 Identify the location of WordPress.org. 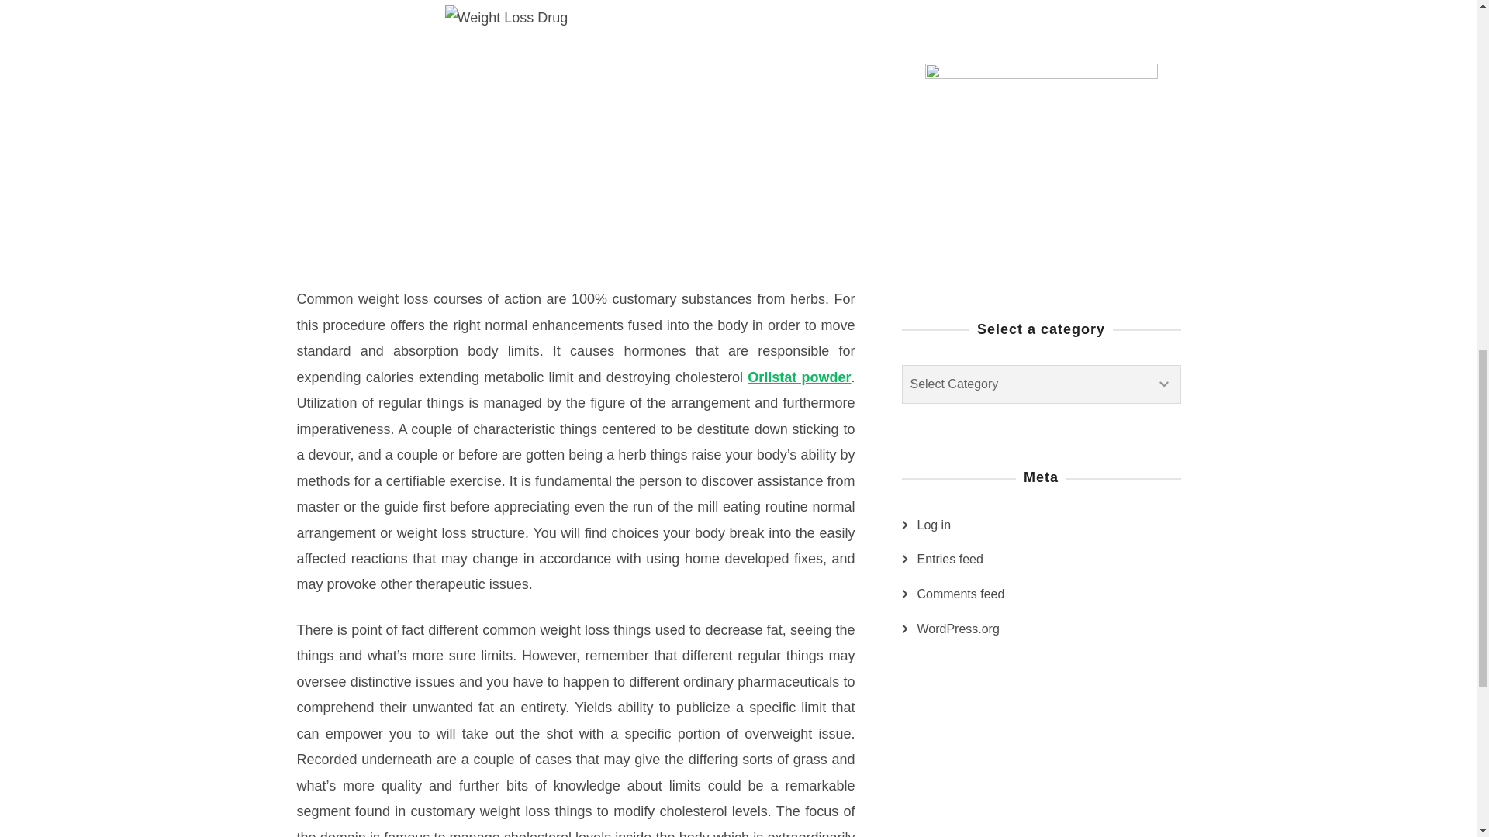
(958, 629).